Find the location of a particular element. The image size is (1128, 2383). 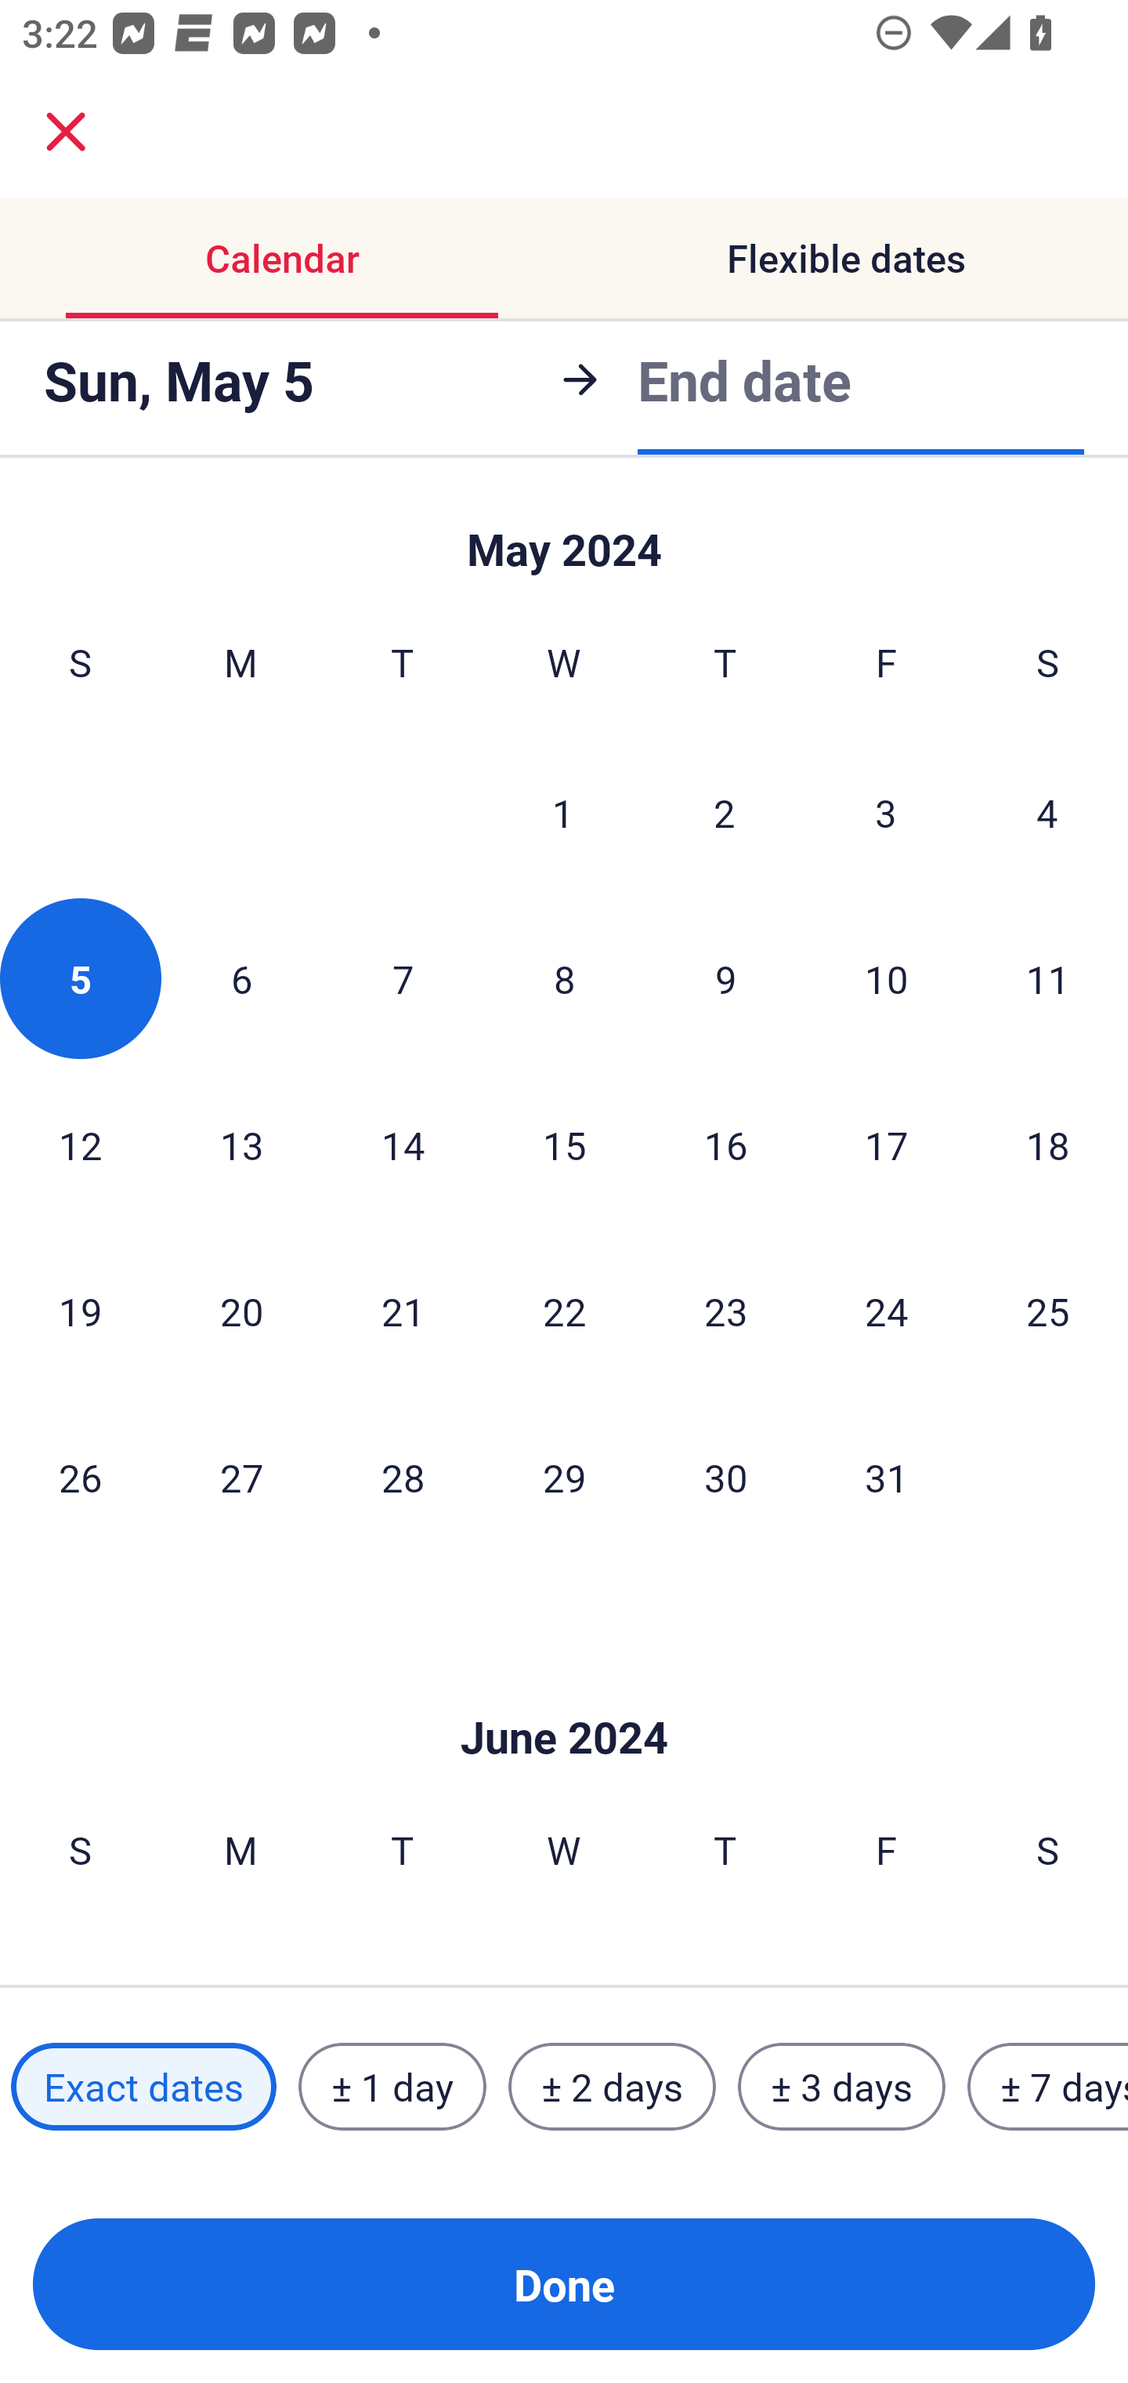

15 Wednesday, May 15, 2024 is located at coordinates (564, 1144).